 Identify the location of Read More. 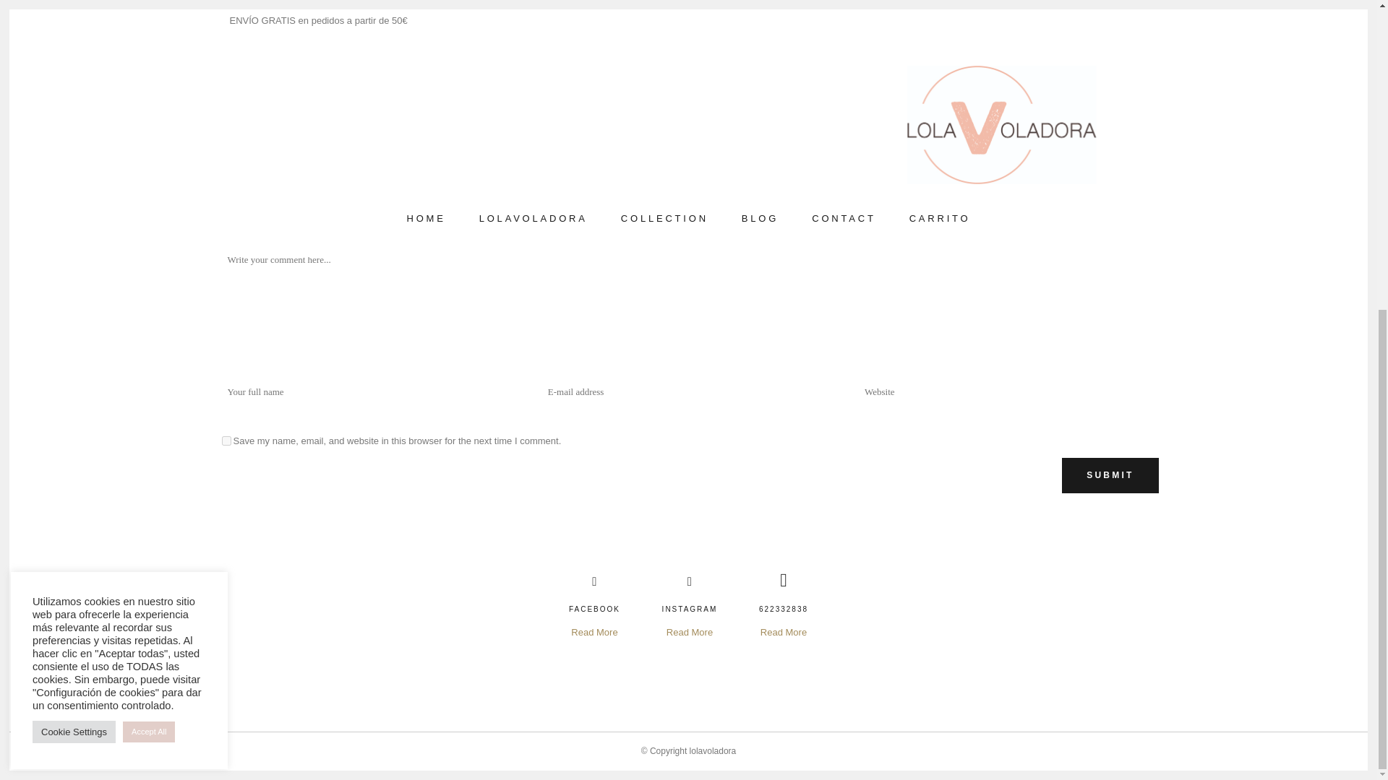
(690, 632).